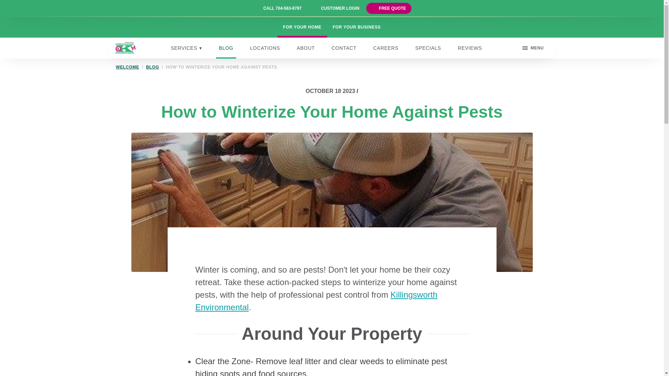 The image size is (669, 376). What do you see at coordinates (186, 48) in the screenshot?
I see `SERVICES` at bounding box center [186, 48].